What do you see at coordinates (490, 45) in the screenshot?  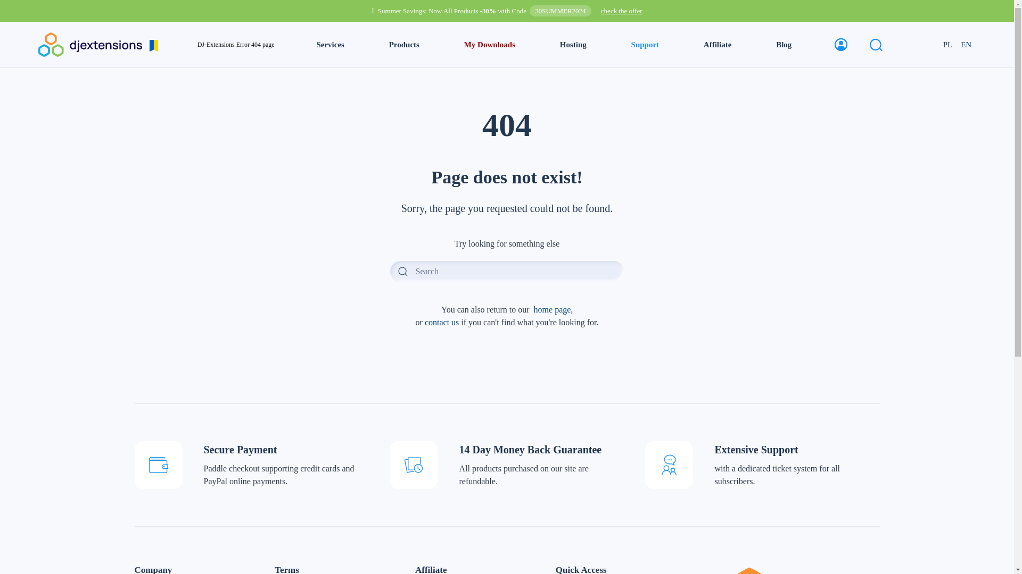 I see `cls` at bounding box center [490, 45].